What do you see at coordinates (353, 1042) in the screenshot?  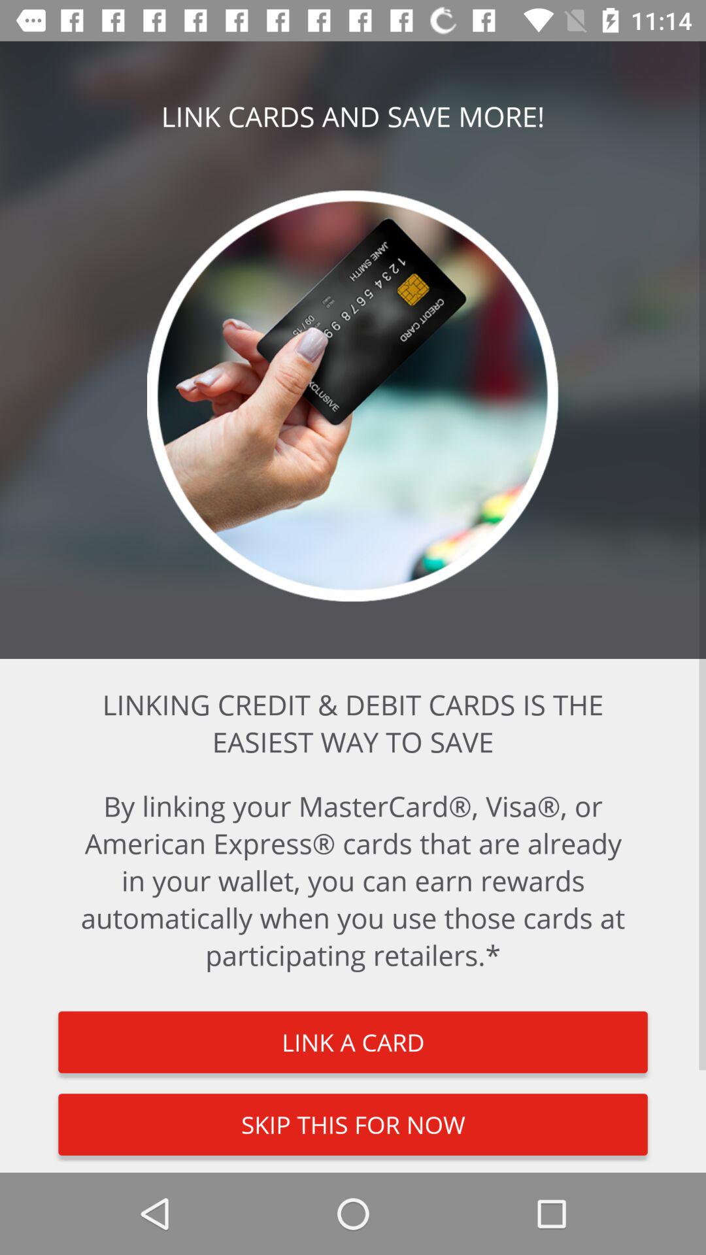 I see `open item above skip this for` at bounding box center [353, 1042].